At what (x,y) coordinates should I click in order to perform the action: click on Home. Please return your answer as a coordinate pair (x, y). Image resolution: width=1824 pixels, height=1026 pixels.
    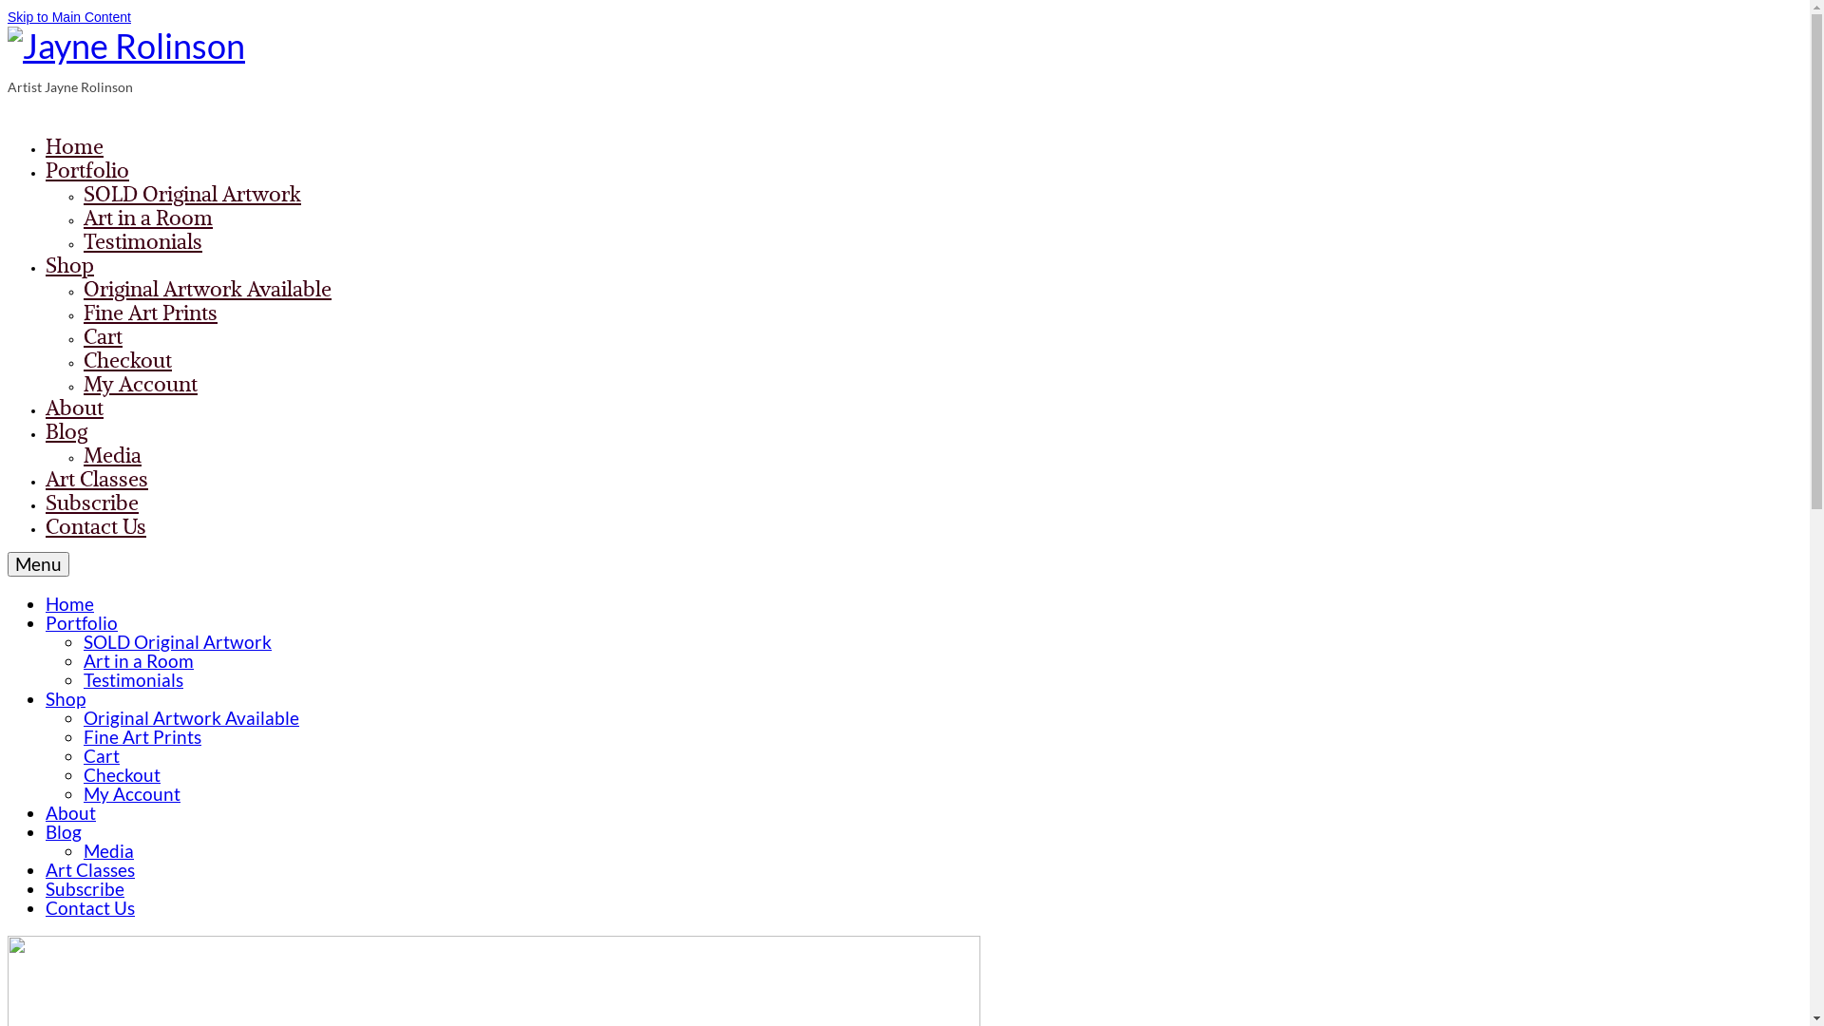
    Looking at the image, I should click on (74, 146).